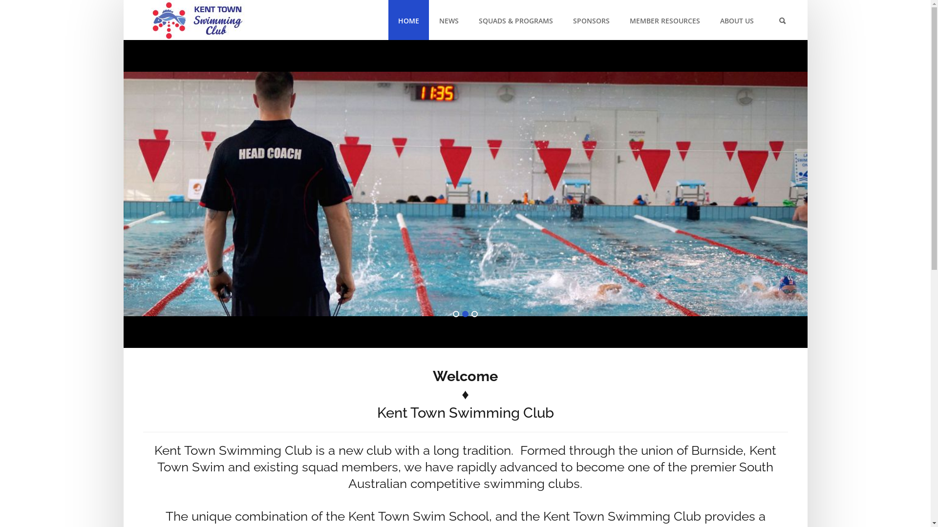 This screenshot has height=527, width=938. I want to click on NEWS, so click(448, 20).